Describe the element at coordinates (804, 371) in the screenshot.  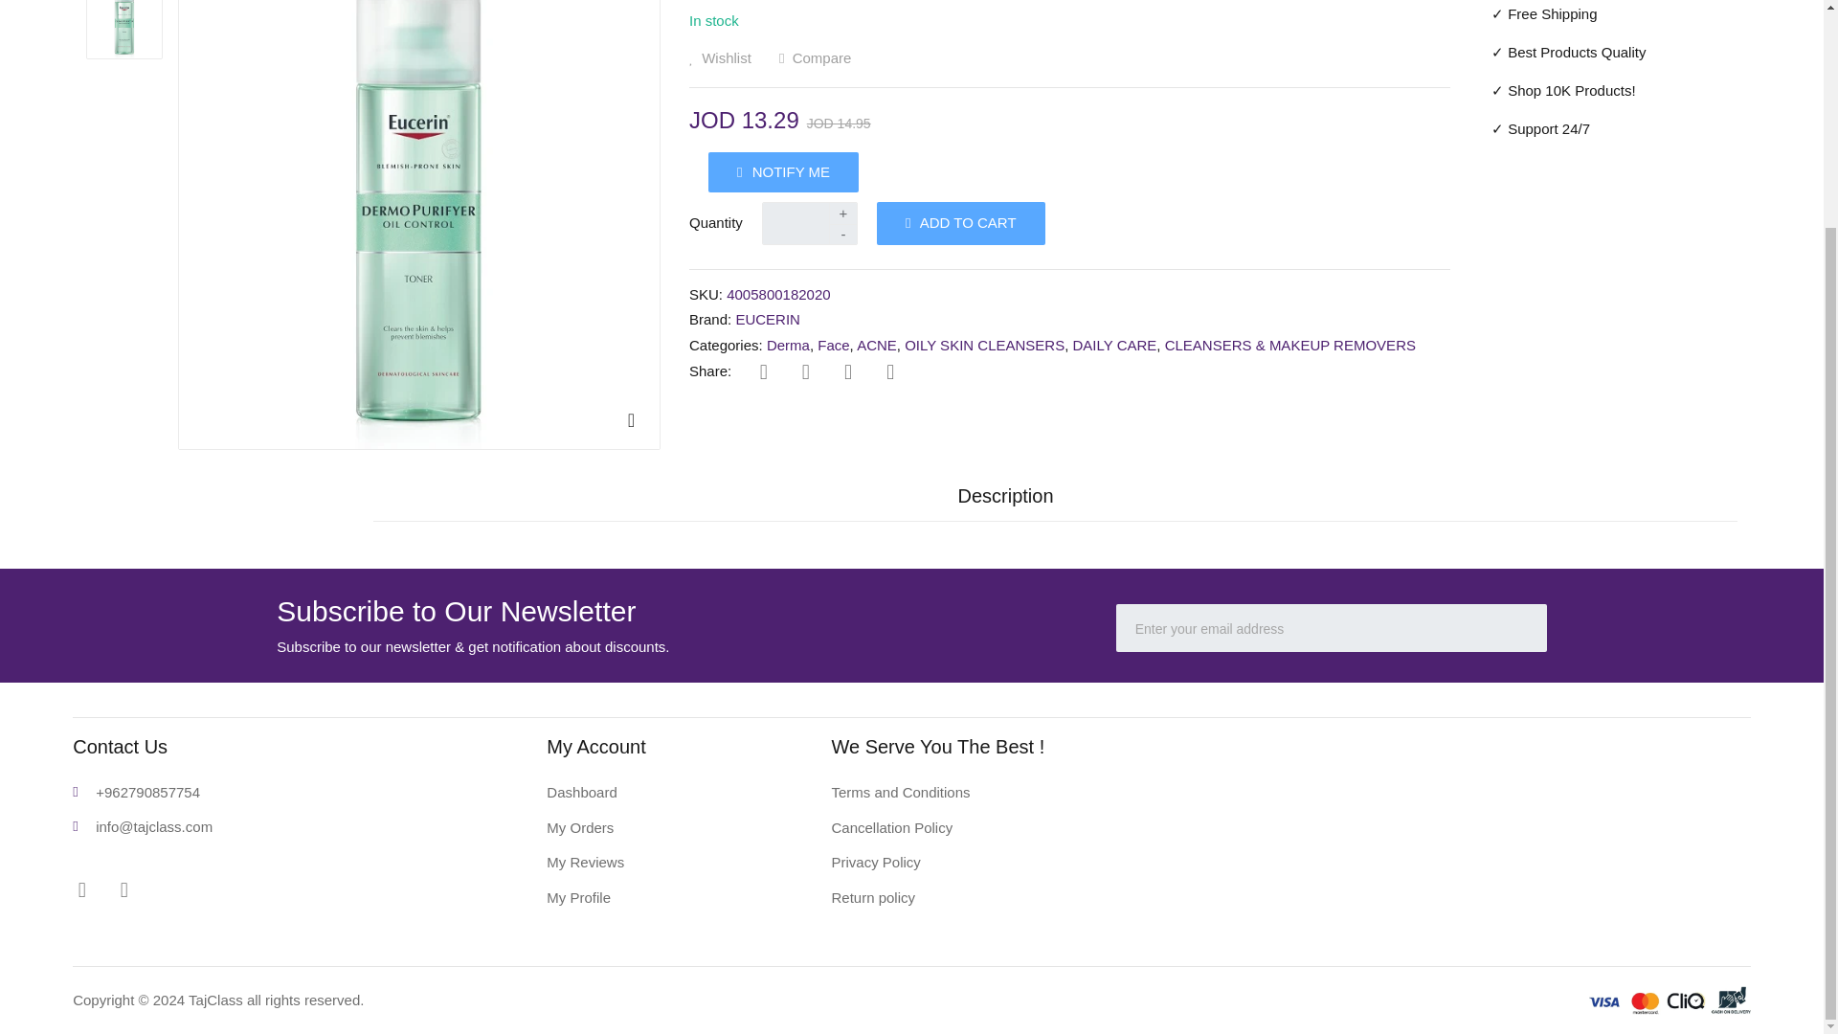
I see `Twitter` at that location.